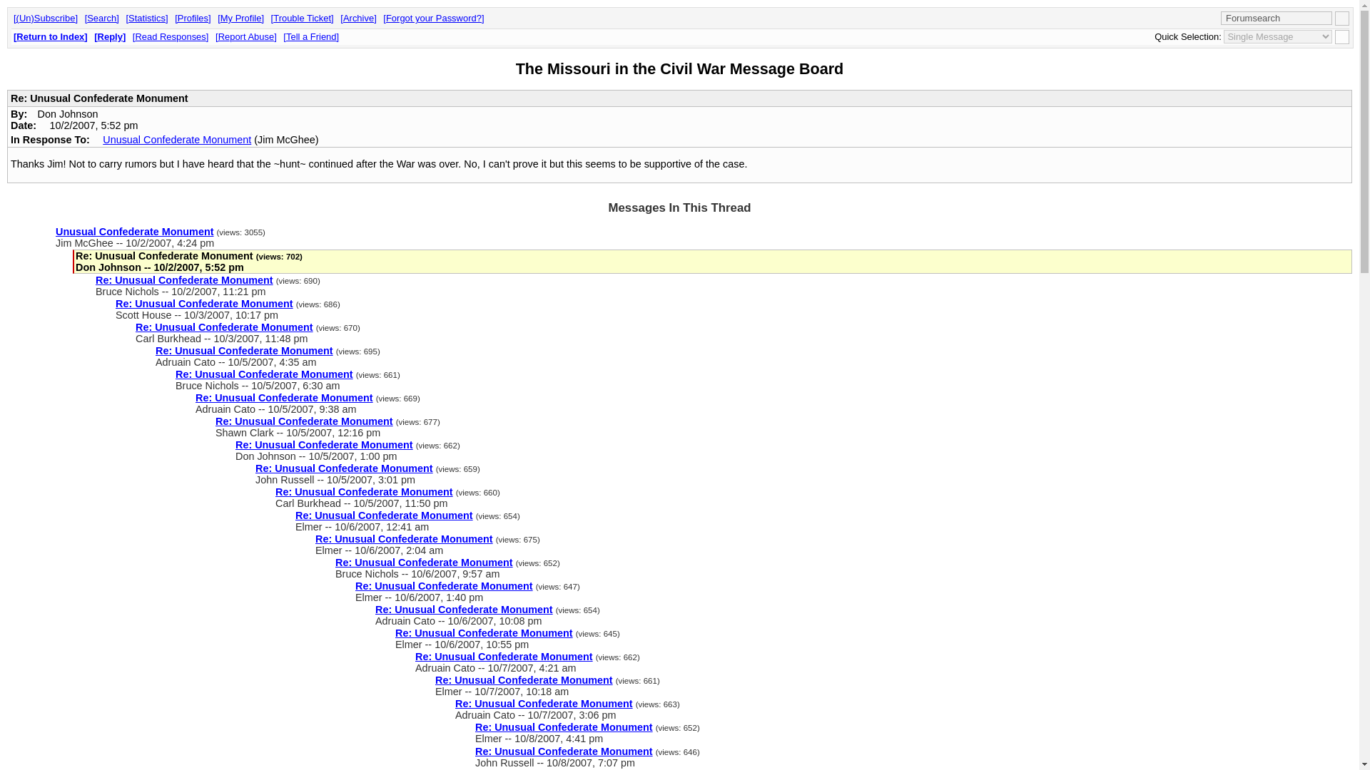 The width and height of the screenshot is (1370, 770). I want to click on Unusual Confederate Monument, so click(177, 140).